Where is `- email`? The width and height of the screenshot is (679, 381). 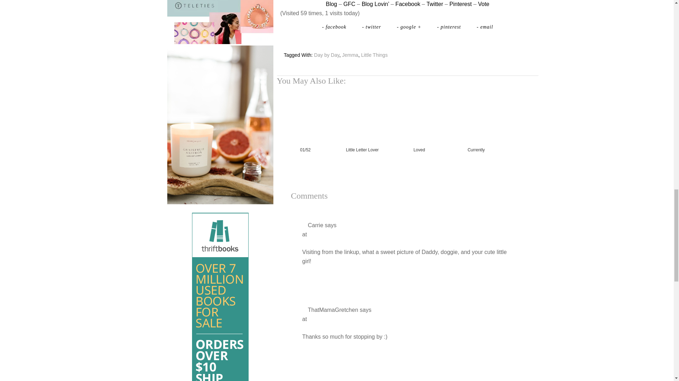 - email is located at coordinates (484, 27).